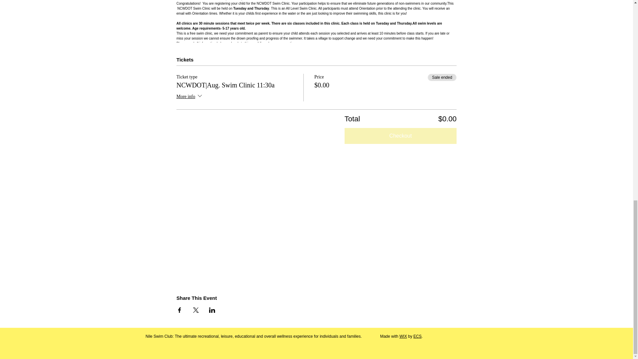 The image size is (638, 359). Describe the element at coordinates (403, 336) in the screenshot. I see `WIX` at that location.